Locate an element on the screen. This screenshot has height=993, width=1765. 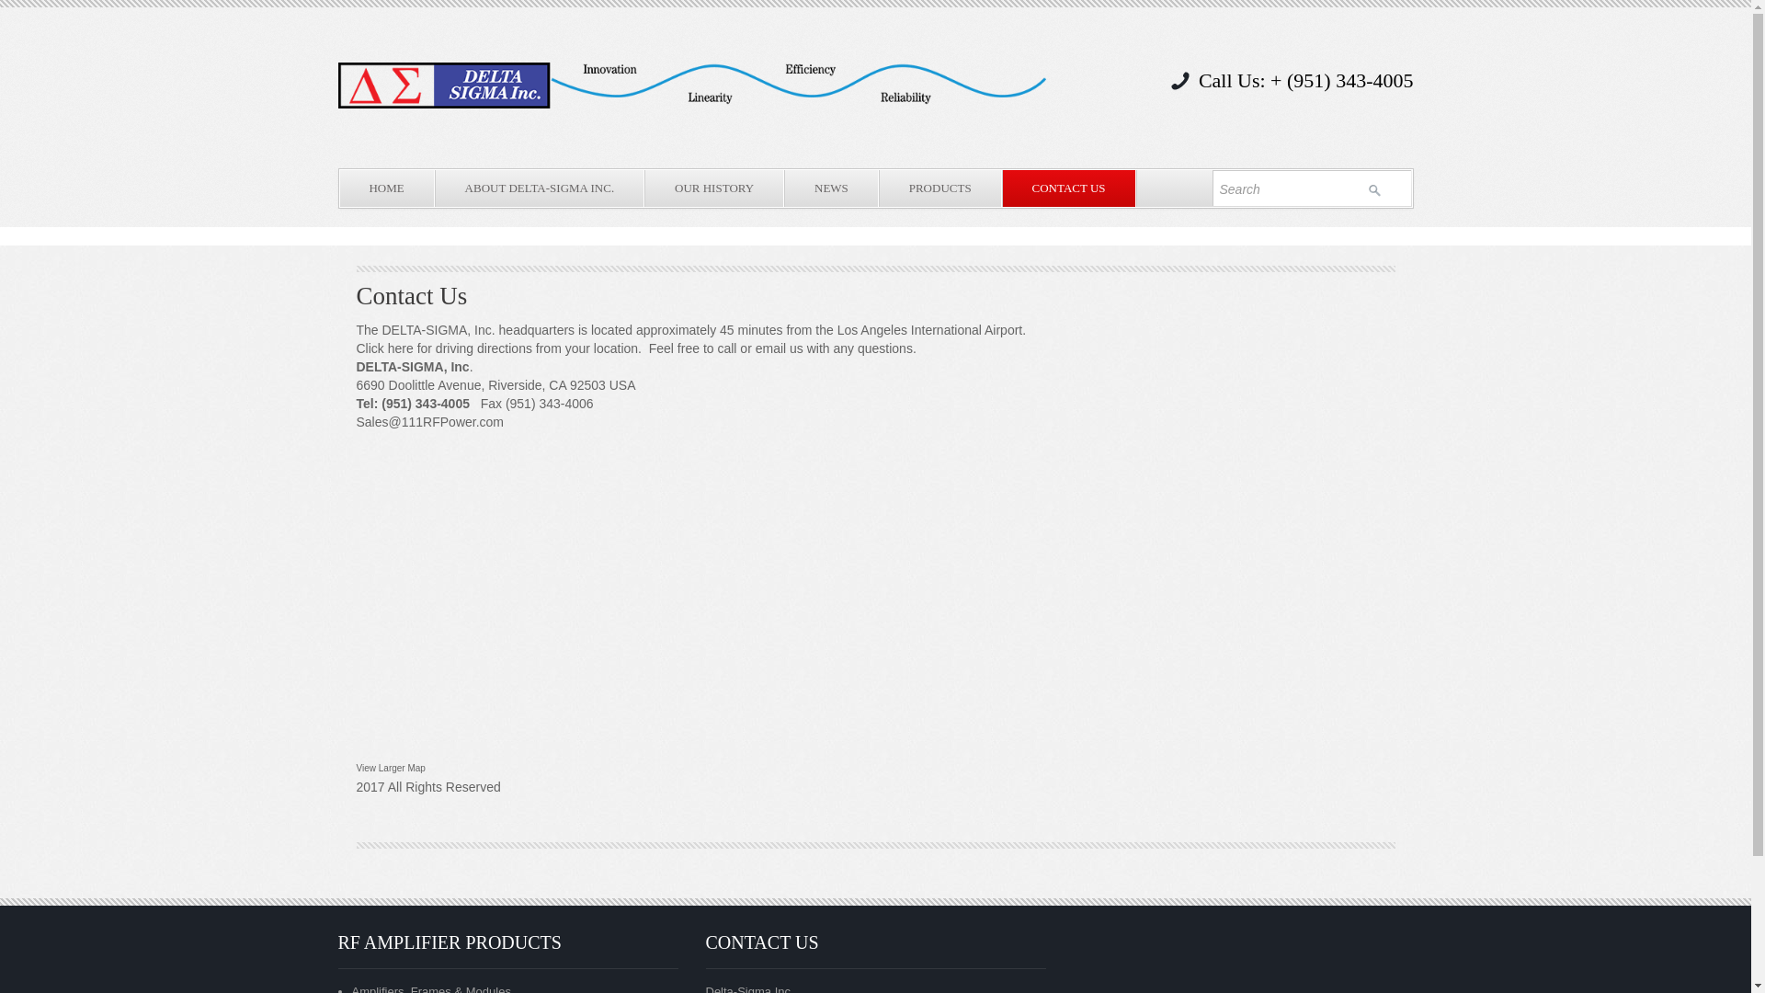
CONTACT US is located at coordinates (1070, 188).